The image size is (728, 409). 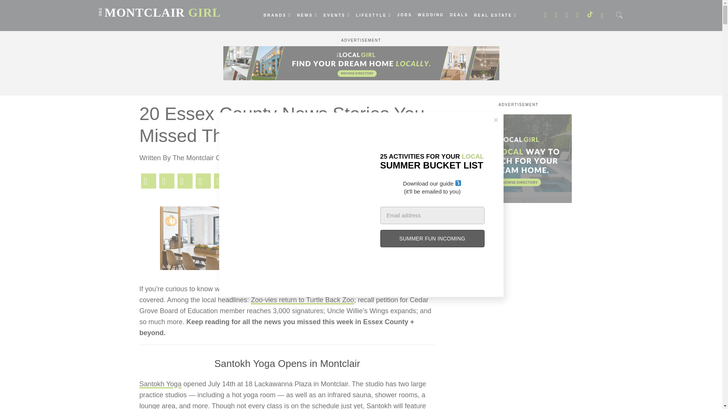 I want to click on More Options, so click(x=240, y=181).